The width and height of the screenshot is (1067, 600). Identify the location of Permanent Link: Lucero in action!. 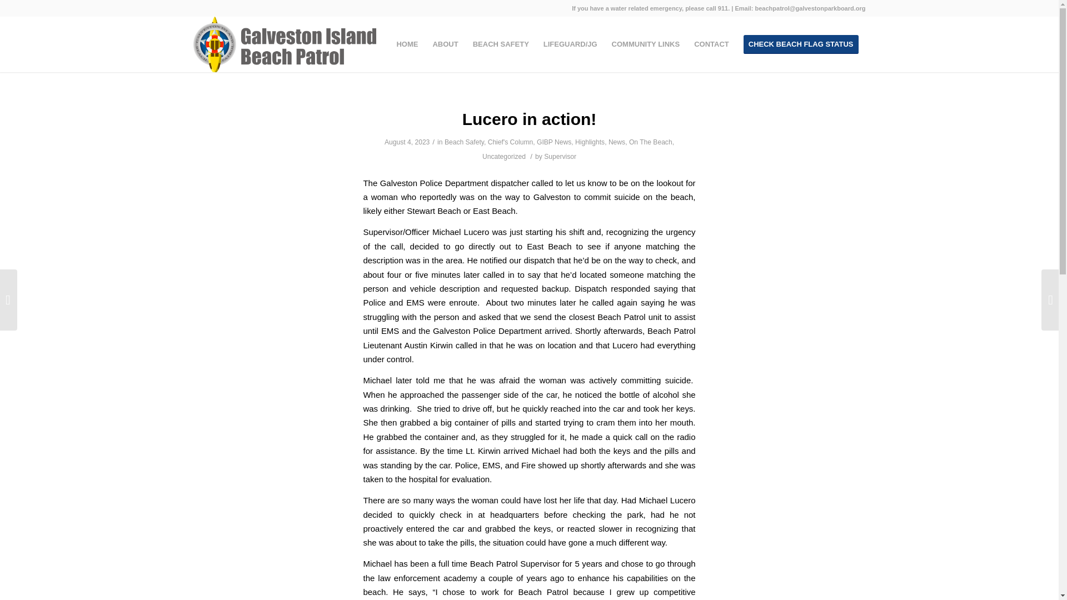
(529, 119).